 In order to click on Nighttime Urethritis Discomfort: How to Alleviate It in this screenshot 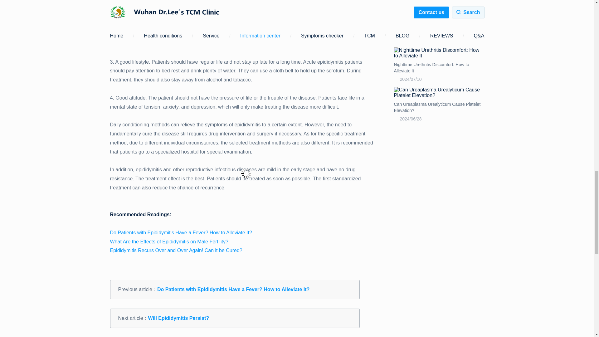, I will do `click(439, 67)`.